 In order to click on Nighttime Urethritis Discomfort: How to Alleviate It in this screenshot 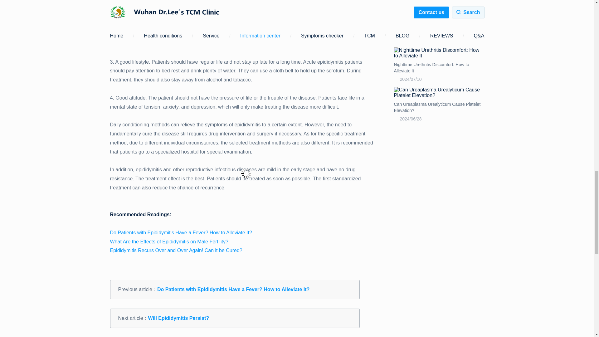, I will do `click(439, 67)`.